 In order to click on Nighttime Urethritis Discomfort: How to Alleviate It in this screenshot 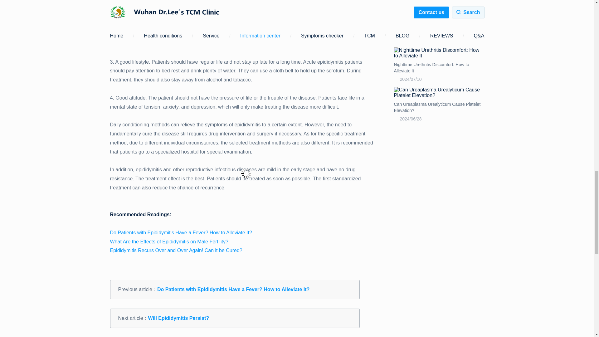, I will do `click(439, 67)`.